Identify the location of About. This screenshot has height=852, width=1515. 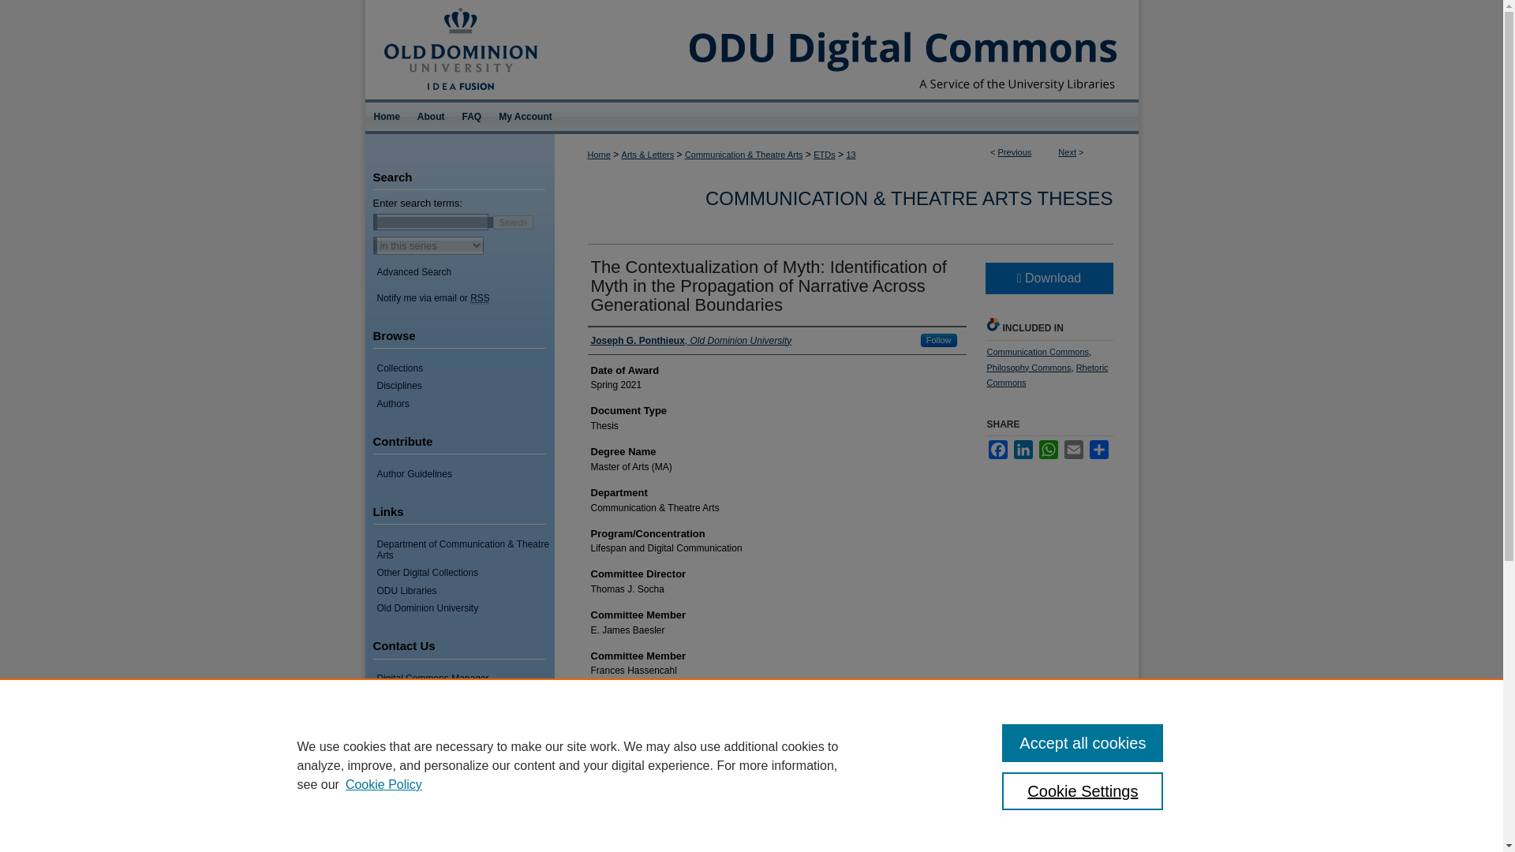
(431, 117).